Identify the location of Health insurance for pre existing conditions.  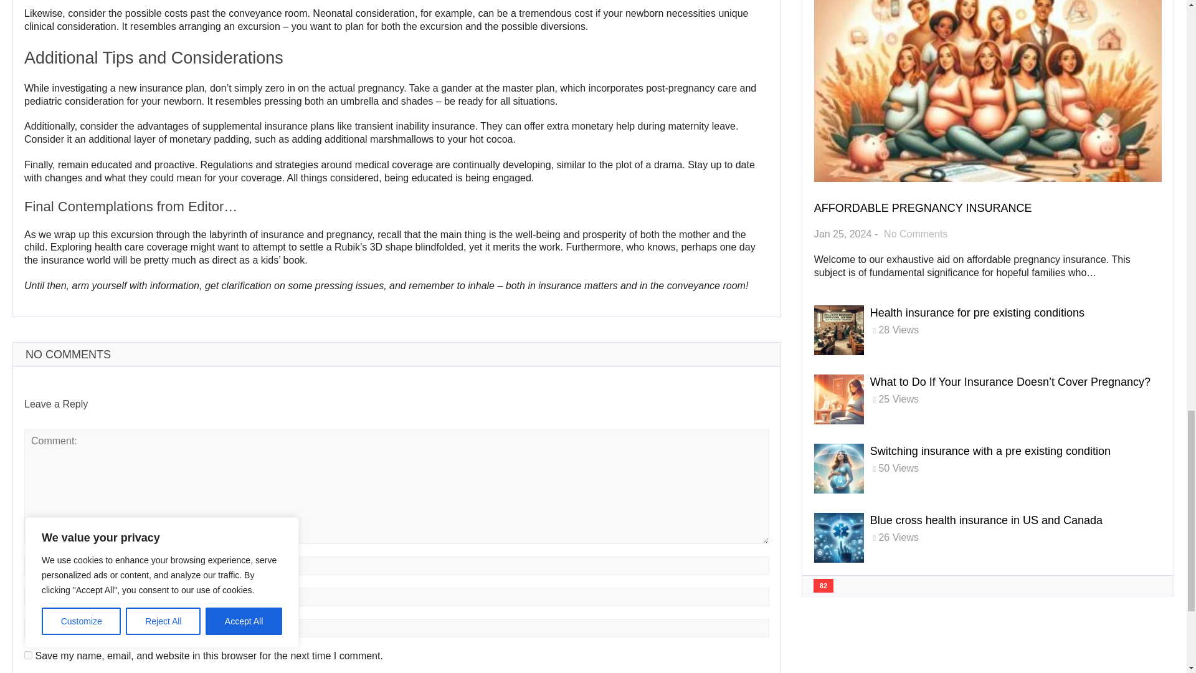
(977, 313).